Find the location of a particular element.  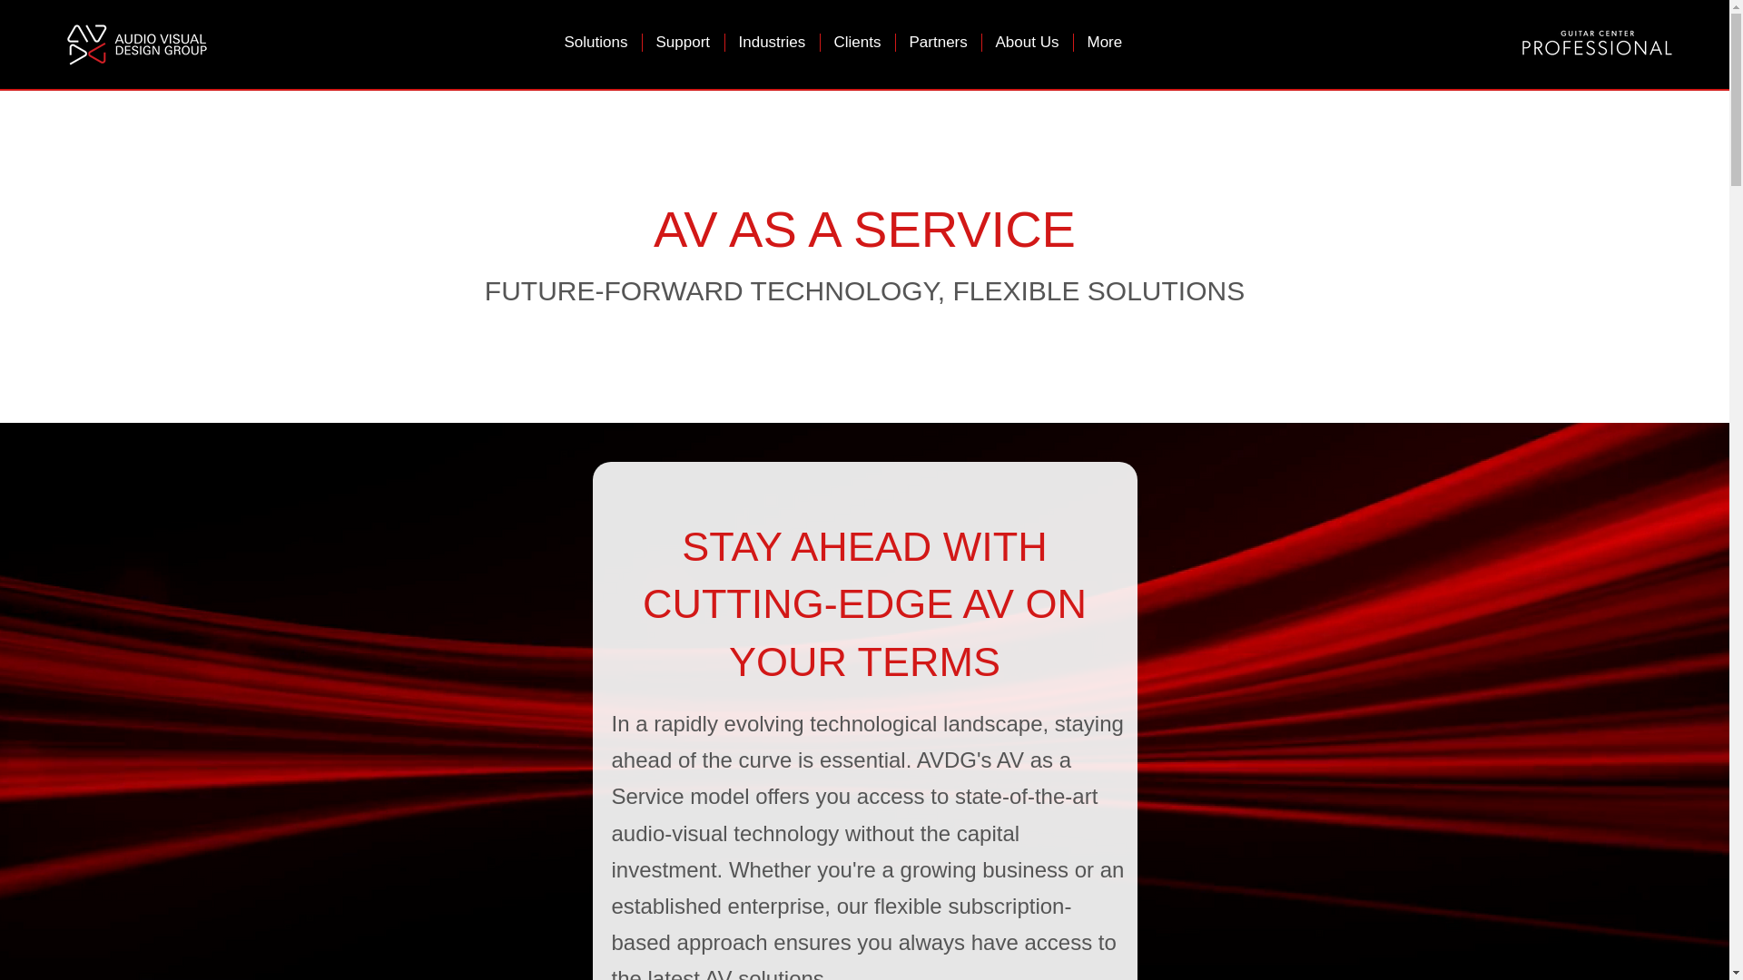

Solutions is located at coordinates (596, 42).